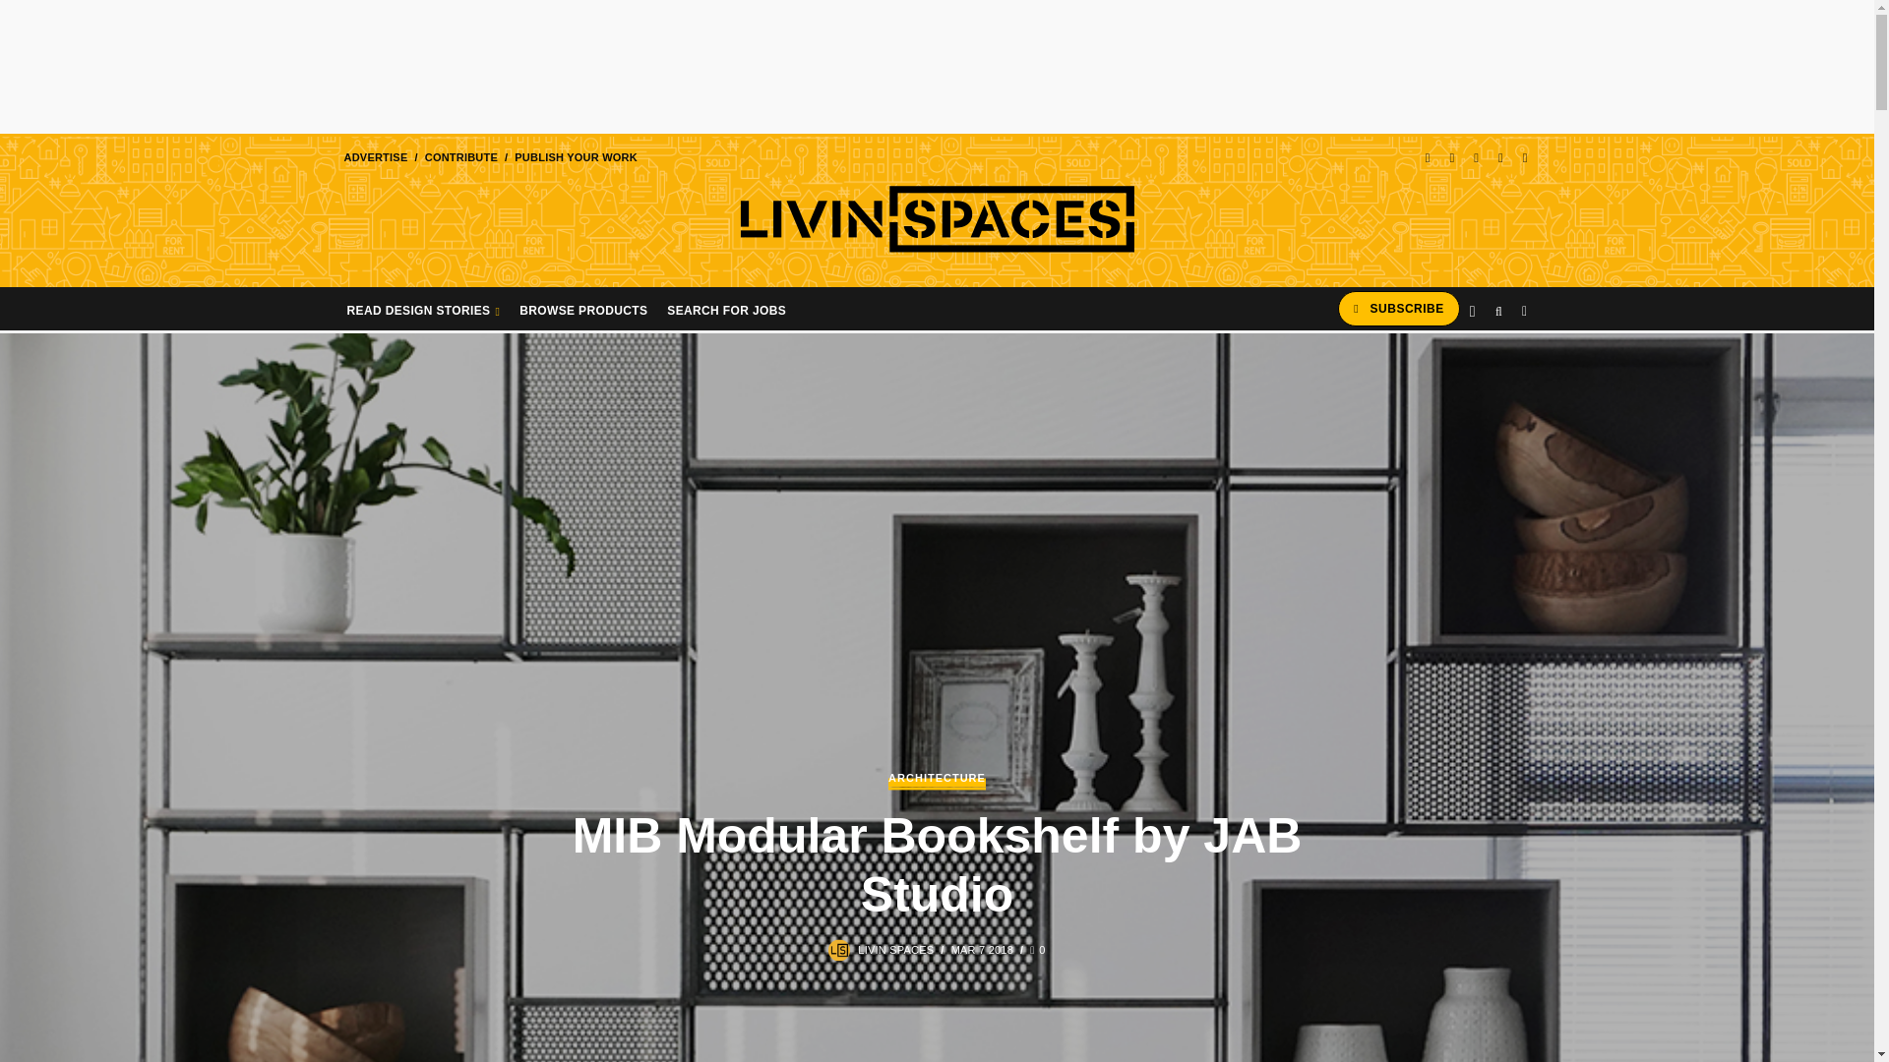  I want to click on CONTRIBUTE, so click(460, 157).